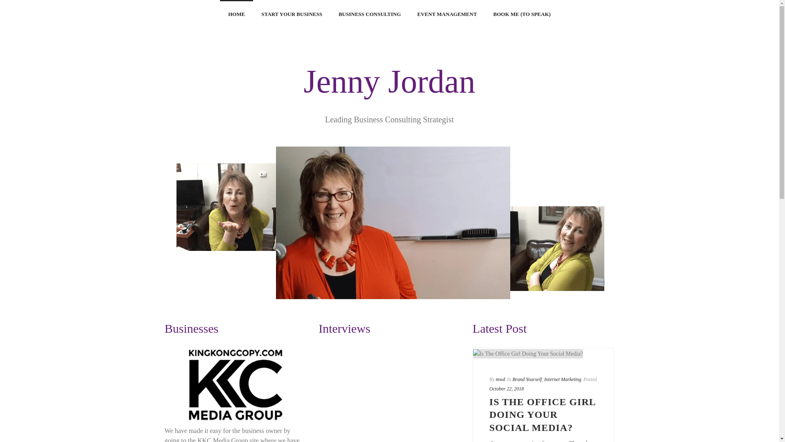 The image size is (785, 442). I want to click on banner1, so click(390, 224).